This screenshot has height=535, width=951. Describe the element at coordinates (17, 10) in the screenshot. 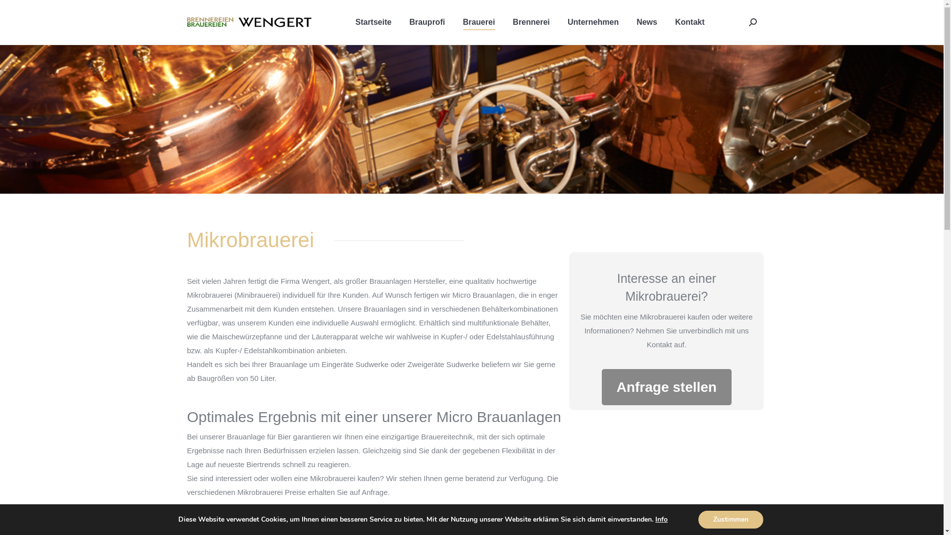

I see `Los!` at that location.